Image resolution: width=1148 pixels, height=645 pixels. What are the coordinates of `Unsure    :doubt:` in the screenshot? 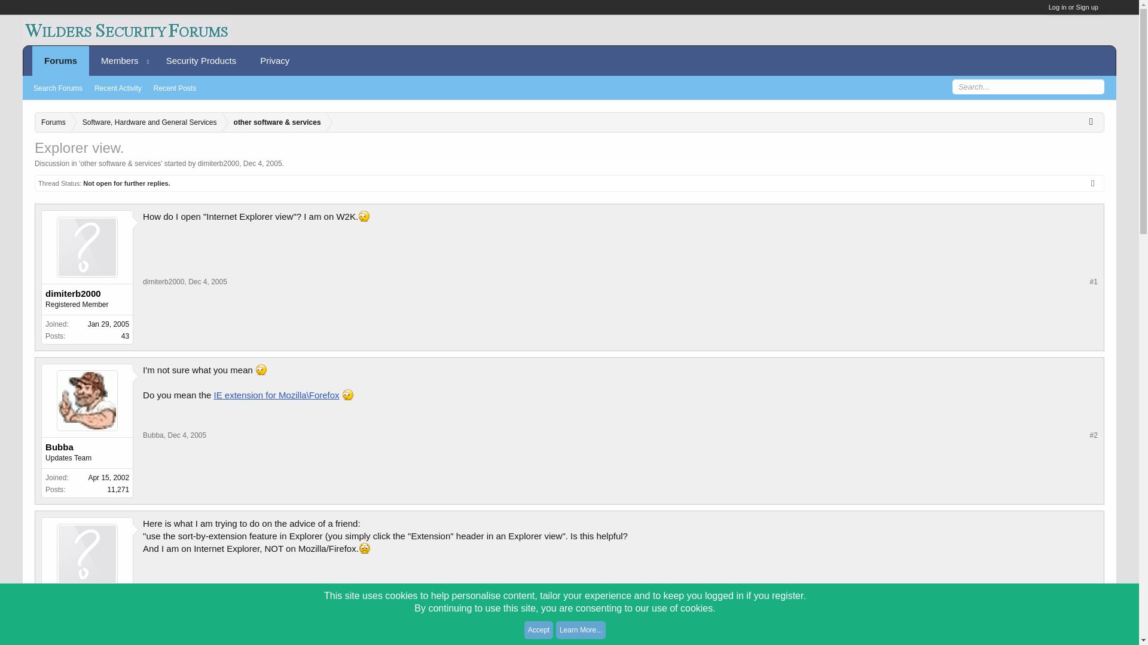 It's located at (348, 394).